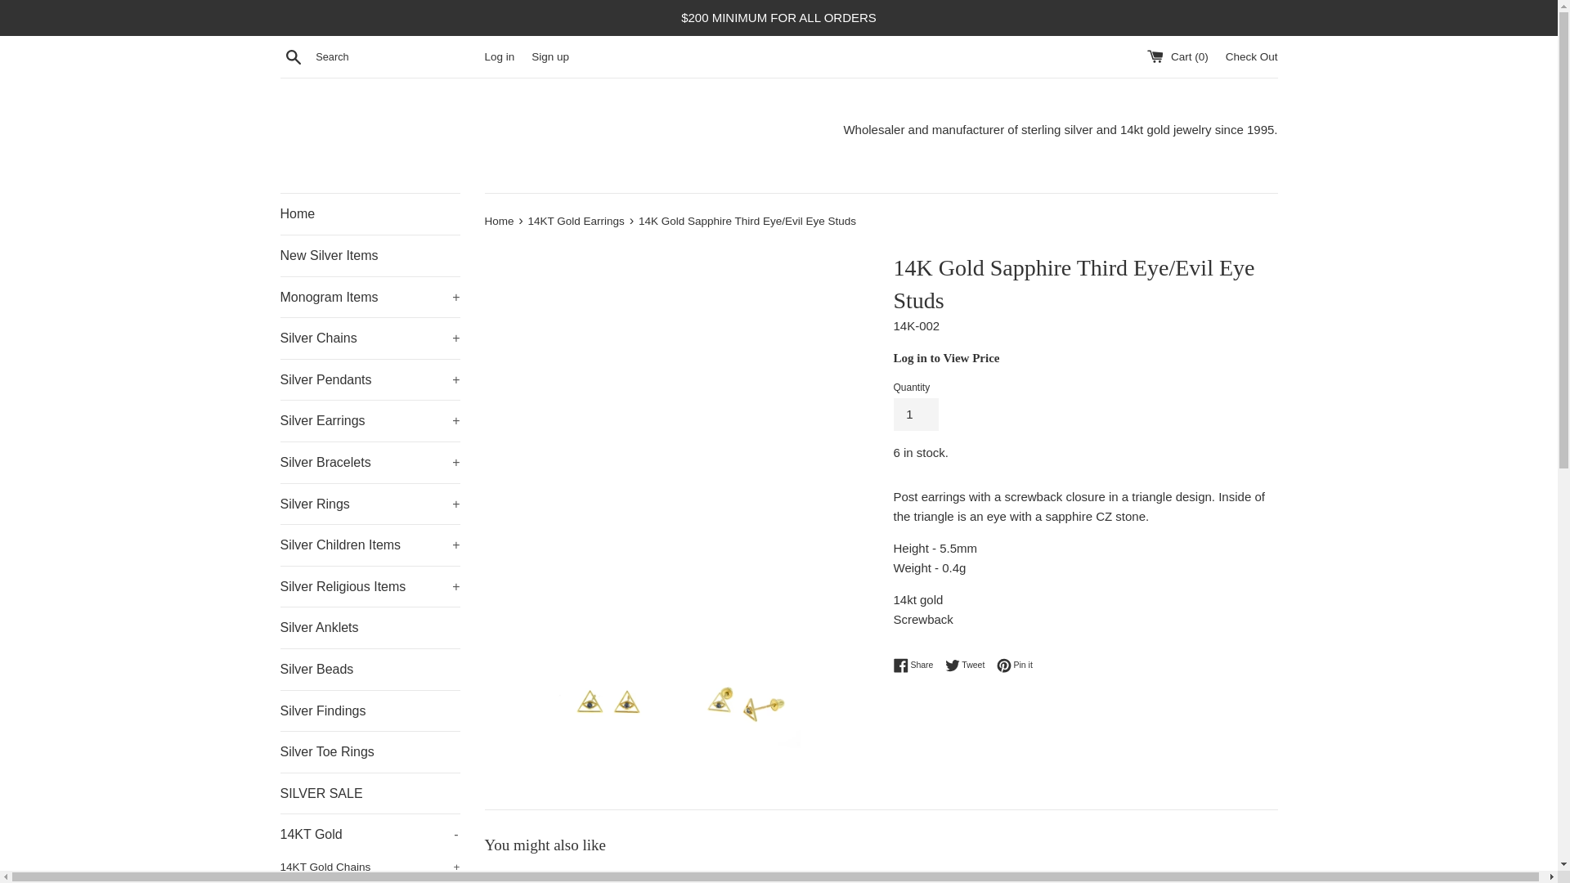 This screenshot has width=1570, height=883. What do you see at coordinates (370, 256) in the screenshot?
I see `New Silver Items` at bounding box center [370, 256].